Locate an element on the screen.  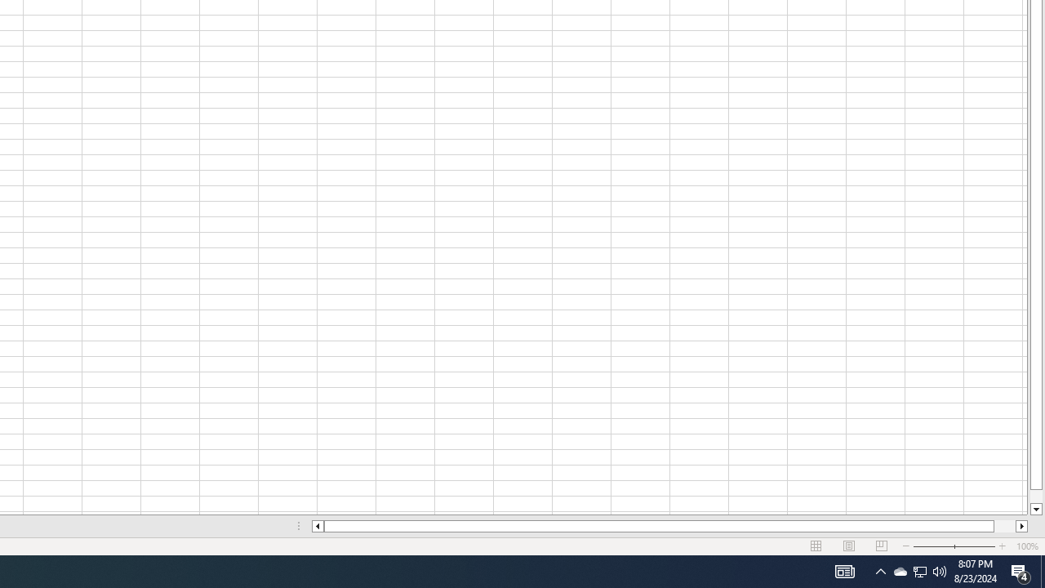
Page right is located at coordinates (1005, 526).